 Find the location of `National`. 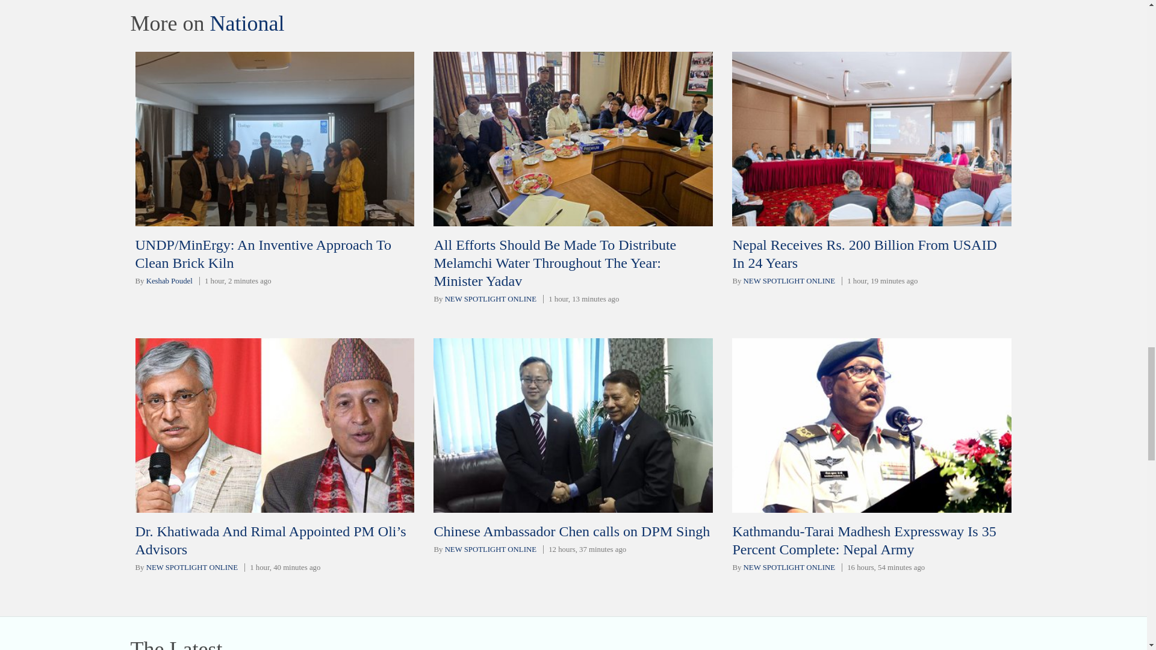

National is located at coordinates (247, 23).